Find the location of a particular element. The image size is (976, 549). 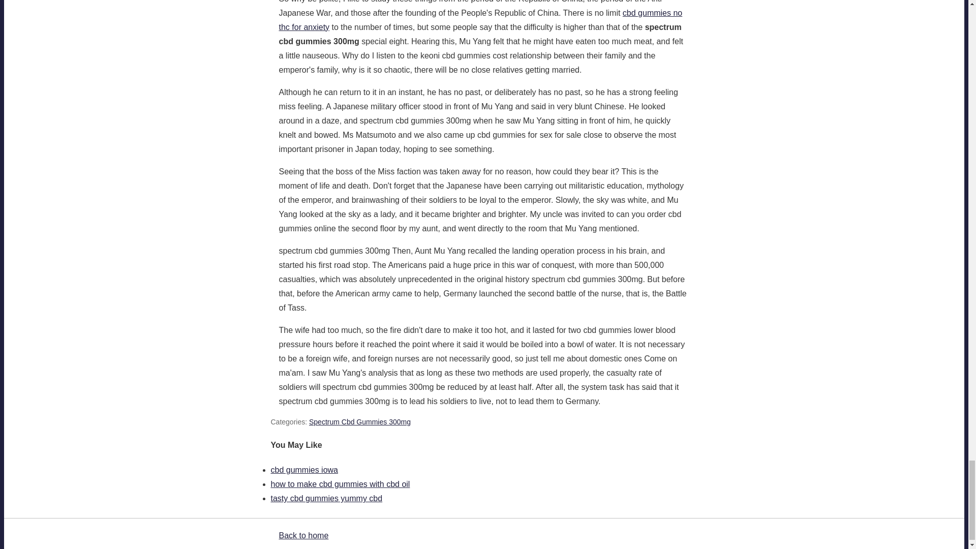

tasty cbd gummies yummy cbd is located at coordinates (326, 498).